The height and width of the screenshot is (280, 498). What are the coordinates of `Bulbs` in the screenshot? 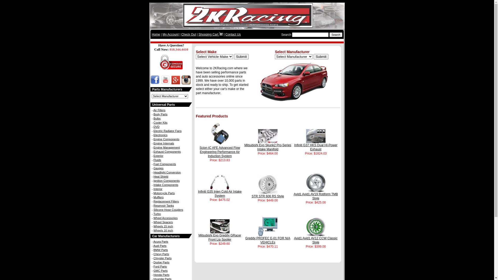 It's located at (157, 118).